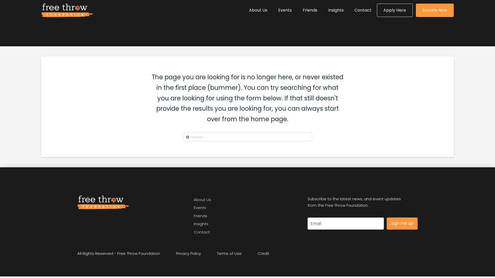  I want to click on Insights, so click(201, 224).